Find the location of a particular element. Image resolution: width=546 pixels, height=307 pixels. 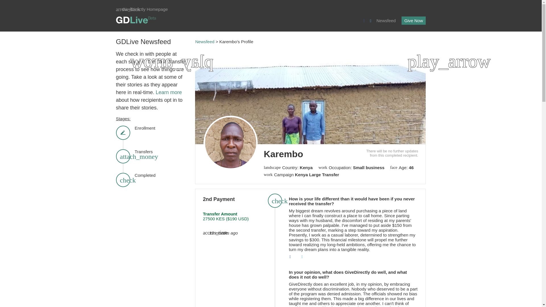

View previous recipient is located at coordinates (204, 65).